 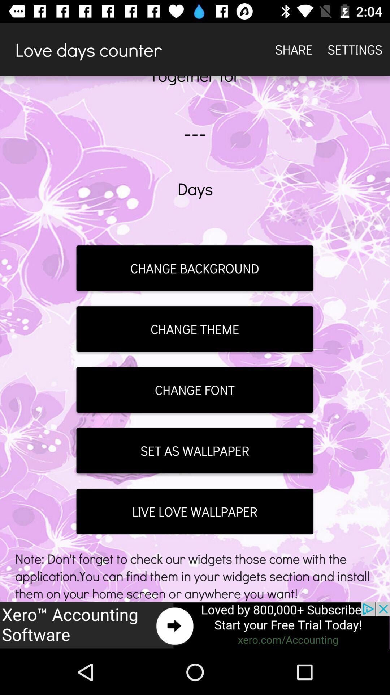 What do you see at coordinates (195, 625) in the screenshot?
I see `advertisement button` at bounding box center [195, 625].